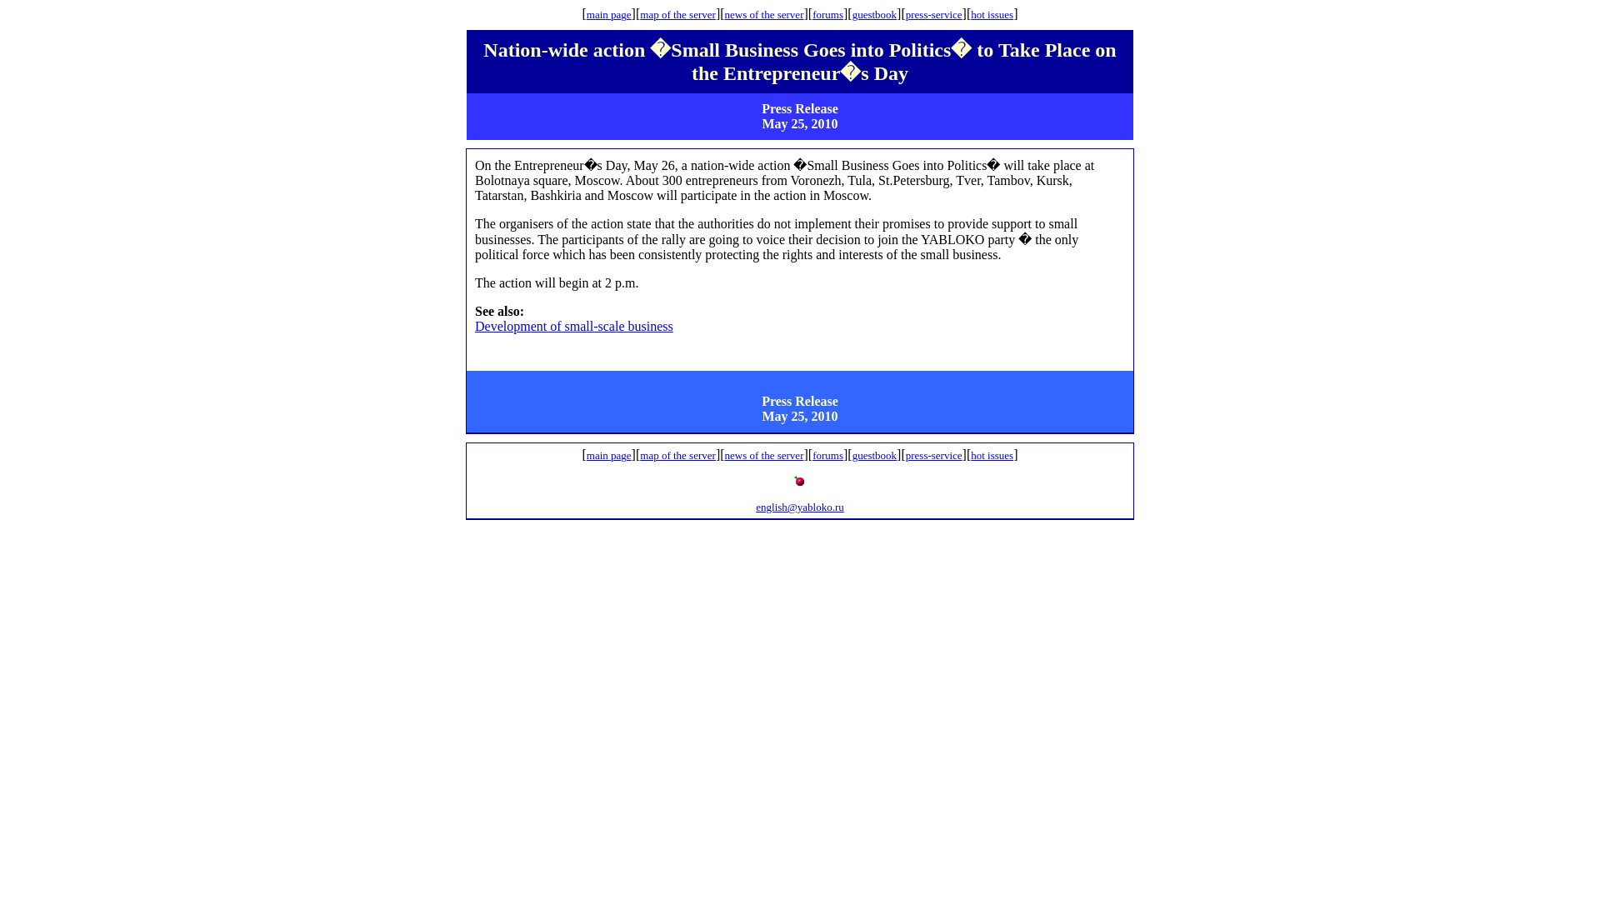  Describe the element at coordinates (651, 455) in the screenshot. I see `map` at that location.